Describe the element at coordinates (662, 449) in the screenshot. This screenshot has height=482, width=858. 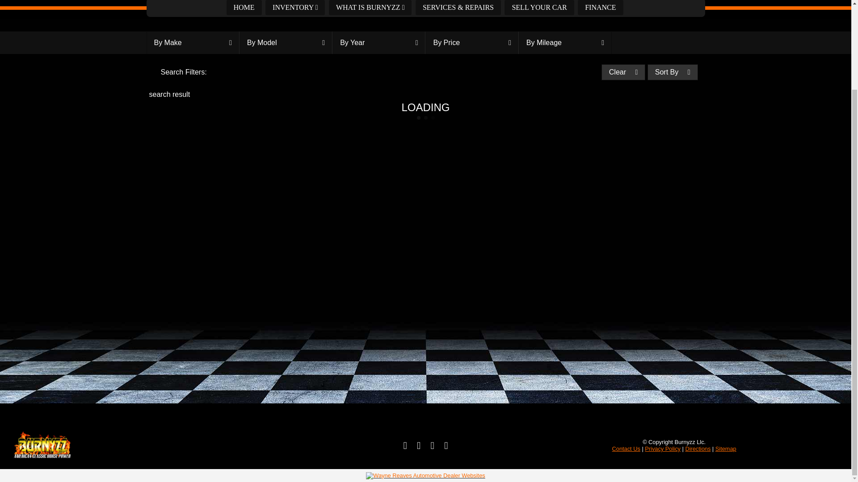
I see `Privacy Policy` at that location.